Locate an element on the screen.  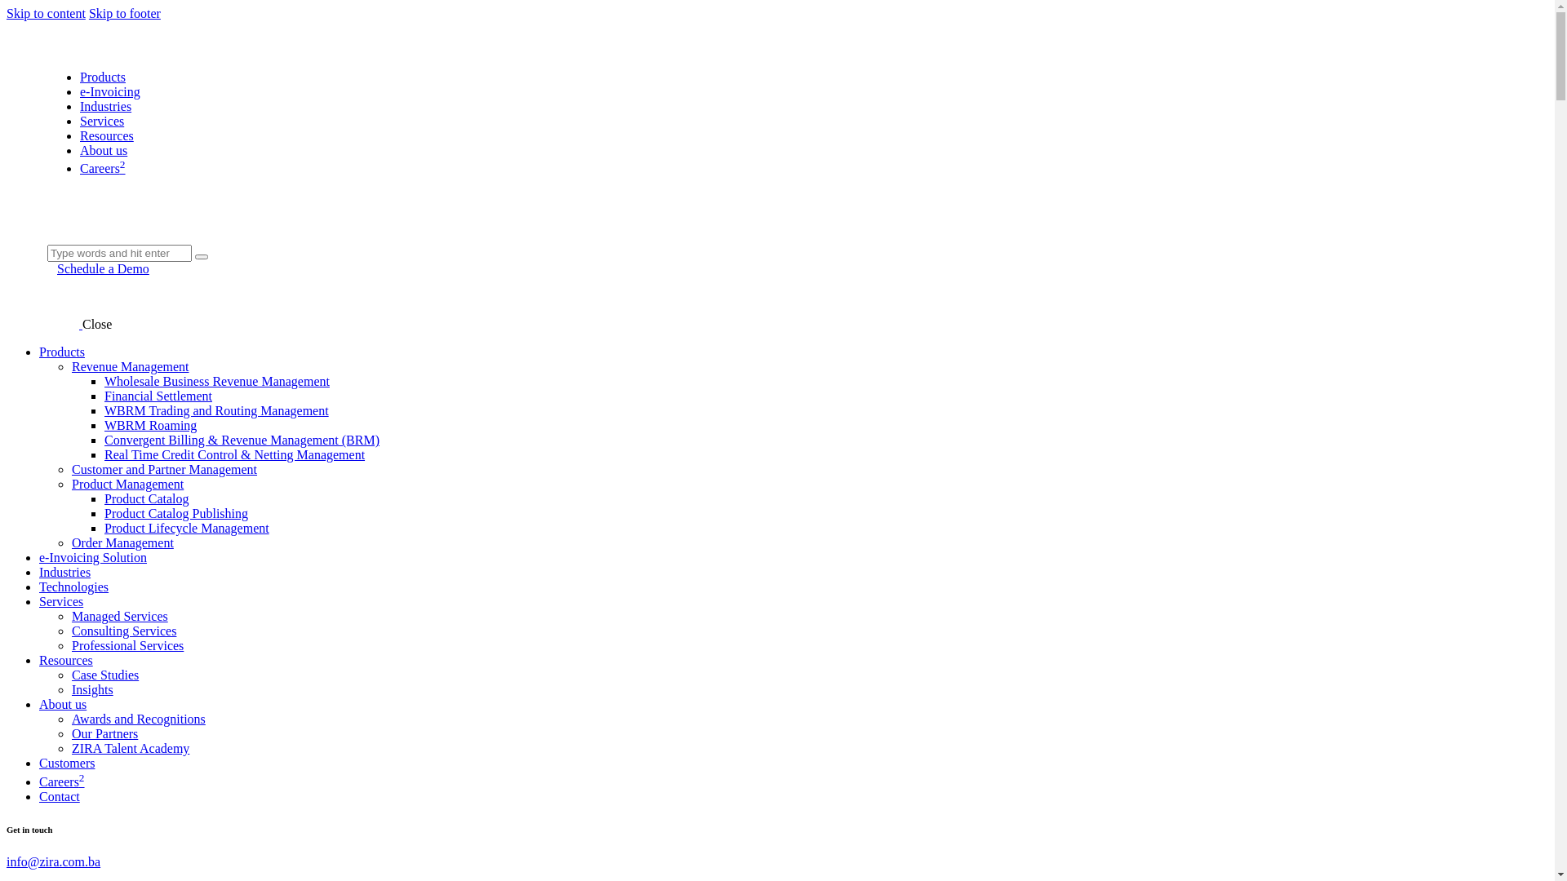
Wholesale Business Revenue Management is located at coordinates (217, 382).